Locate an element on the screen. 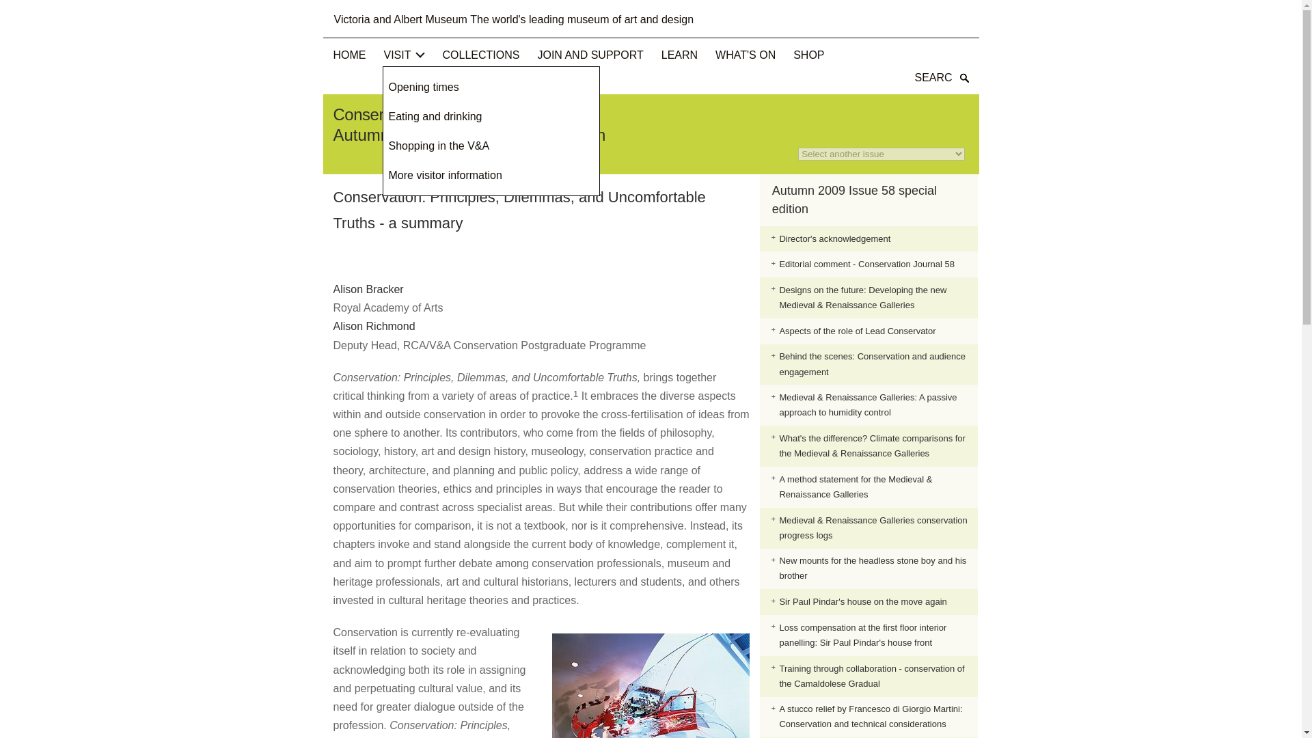 This screenshot has width=1312, height=738. Director's acknowledgement is located at coordinates (835, 239).